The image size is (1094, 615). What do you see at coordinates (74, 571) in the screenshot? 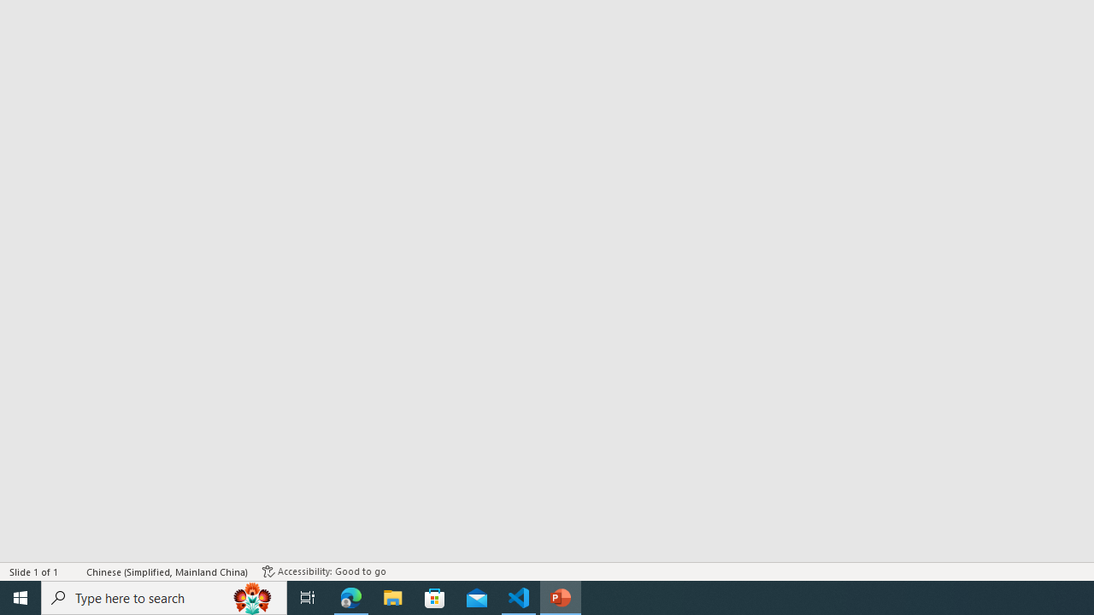
I see `Spell Check ` at bounding box center [74, 571].